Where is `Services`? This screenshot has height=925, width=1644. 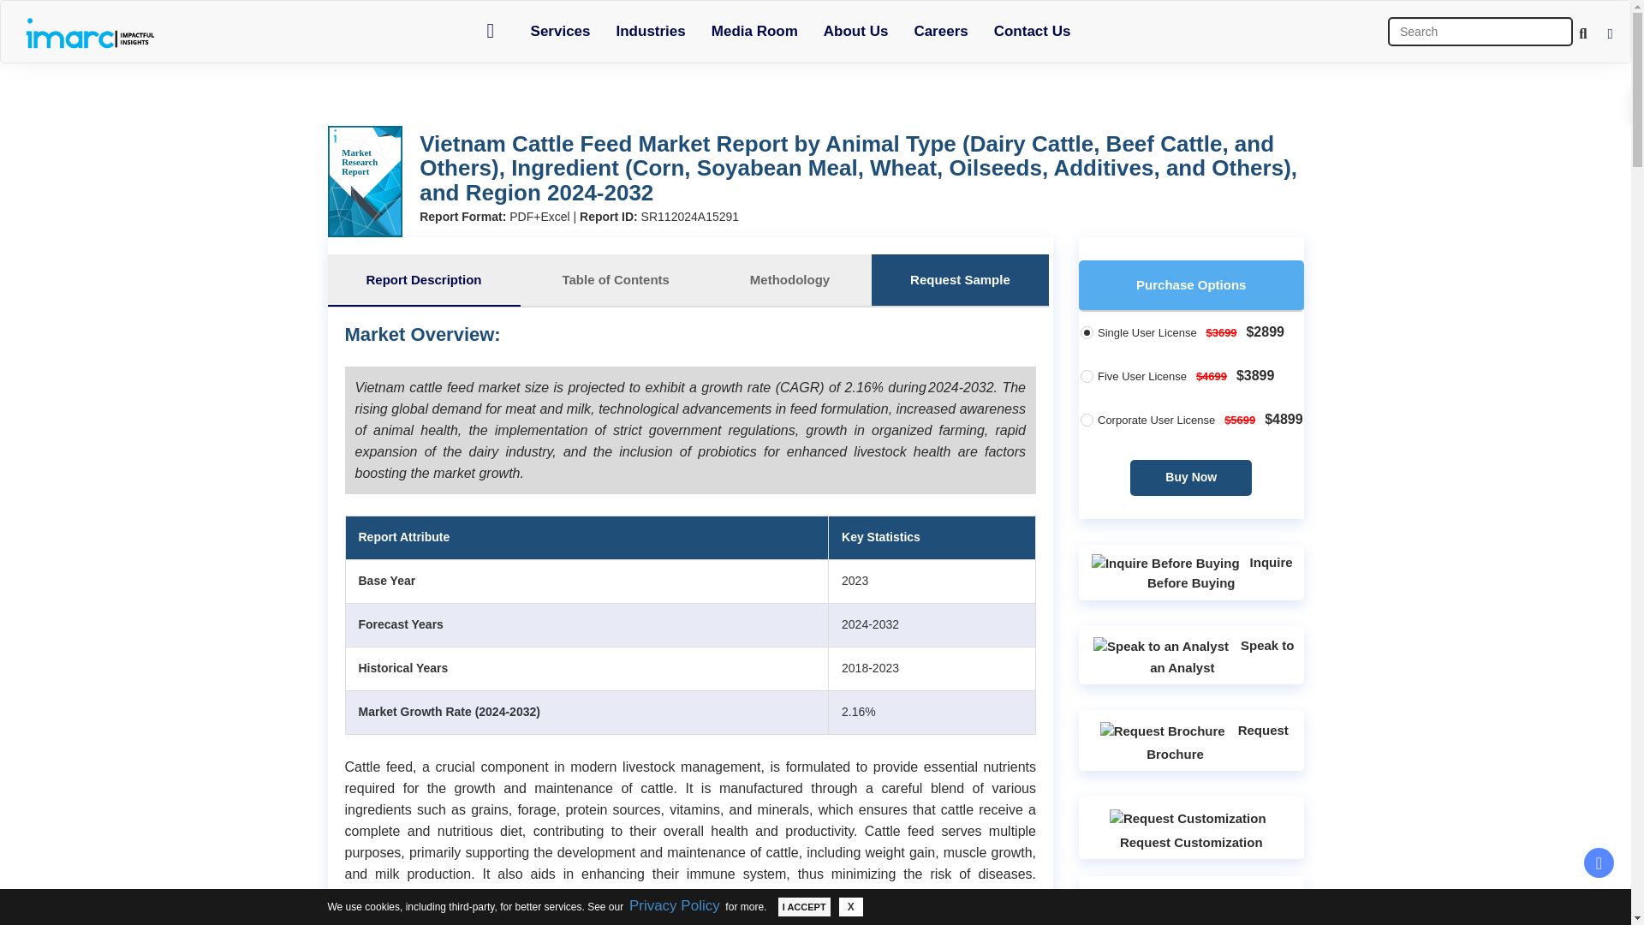
Services is located at coordinates (560, 31).